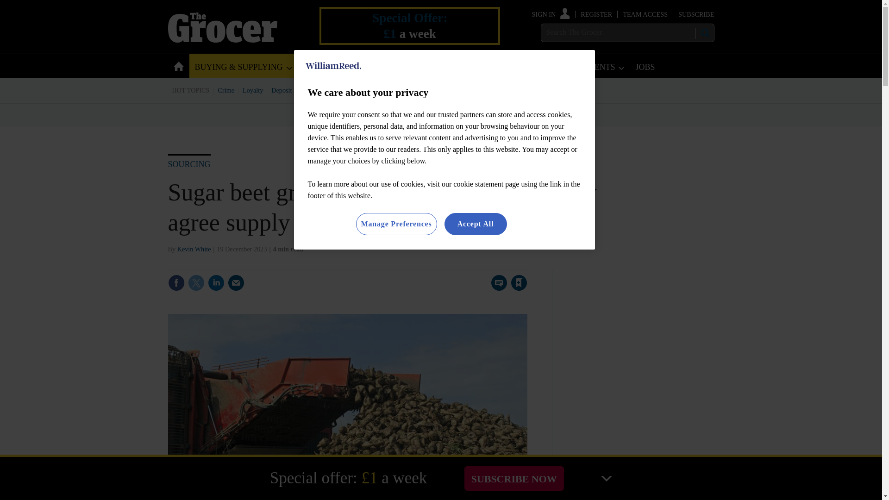 The width and height of the screenshot is (889, 500). What do you see at coordinates (496, 288) in the screenshot?
I see `No comments` at bounding box center [496, 288].